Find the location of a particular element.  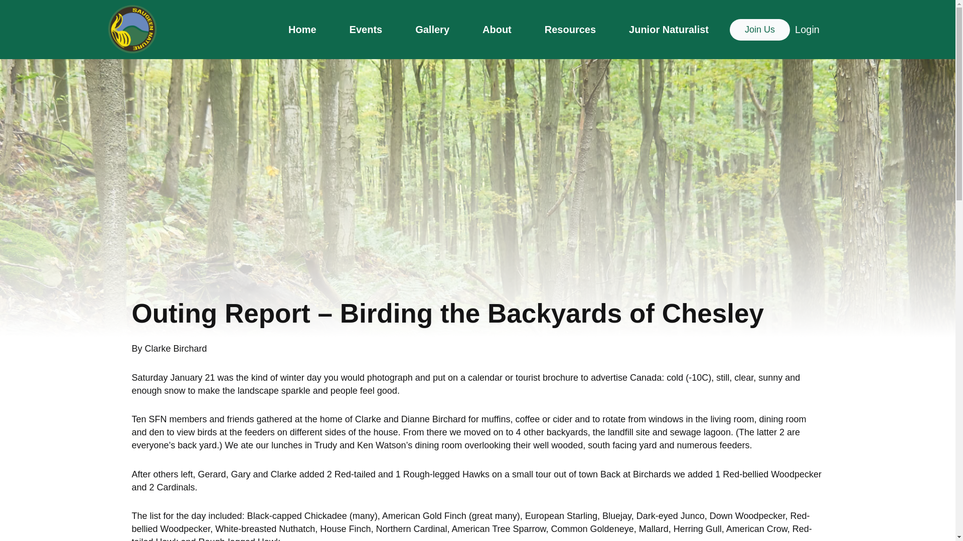

Junior Naturalist is located at coordinates (669, 29).